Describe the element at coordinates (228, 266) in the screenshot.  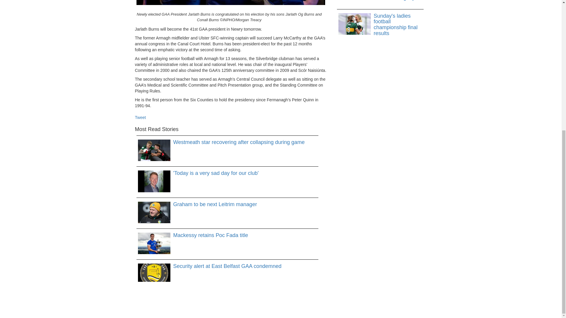
I see `Security alert at East Belfast GAA condemned` at that location.